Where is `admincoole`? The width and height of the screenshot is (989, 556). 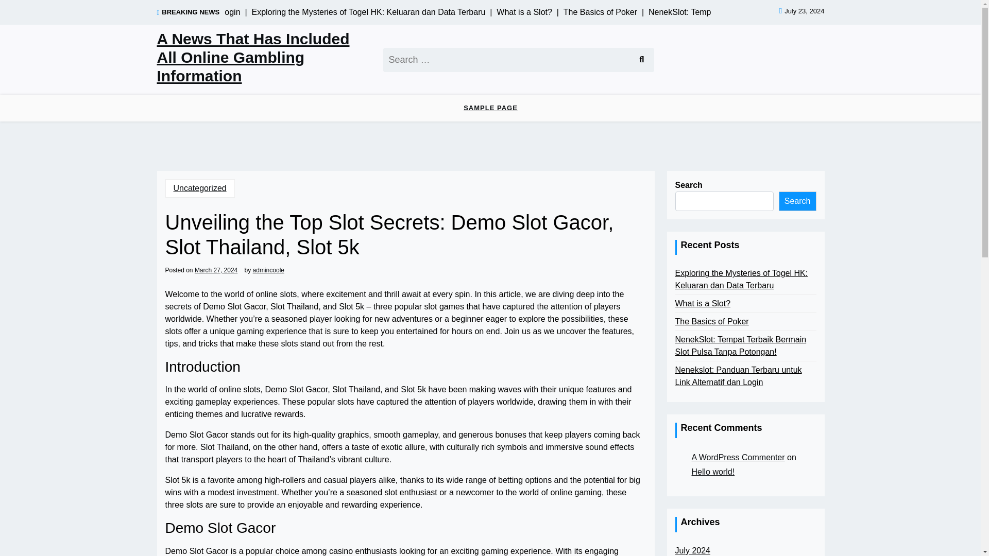
admincoole is located at coordinates (269, 270).